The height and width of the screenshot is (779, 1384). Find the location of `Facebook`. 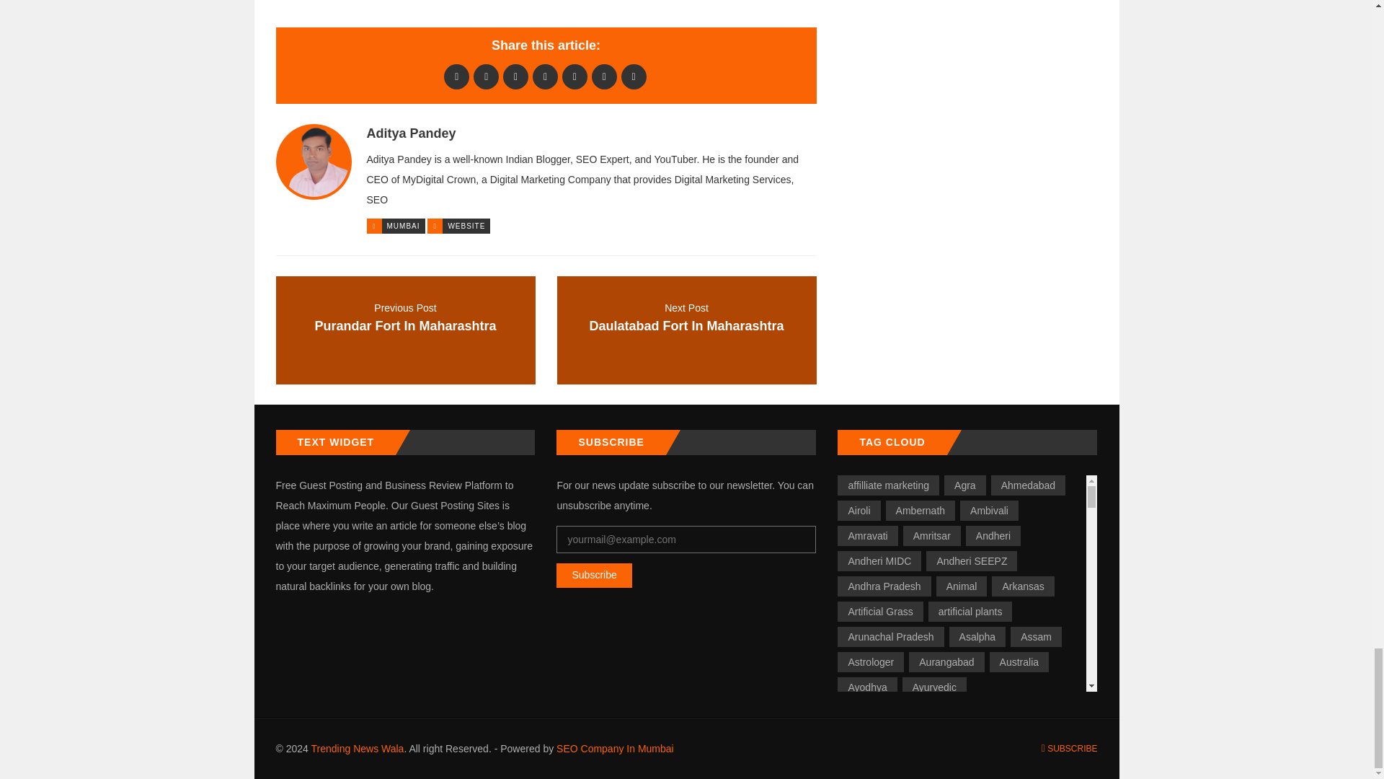

Facebook is located at coordinates (456, 76).